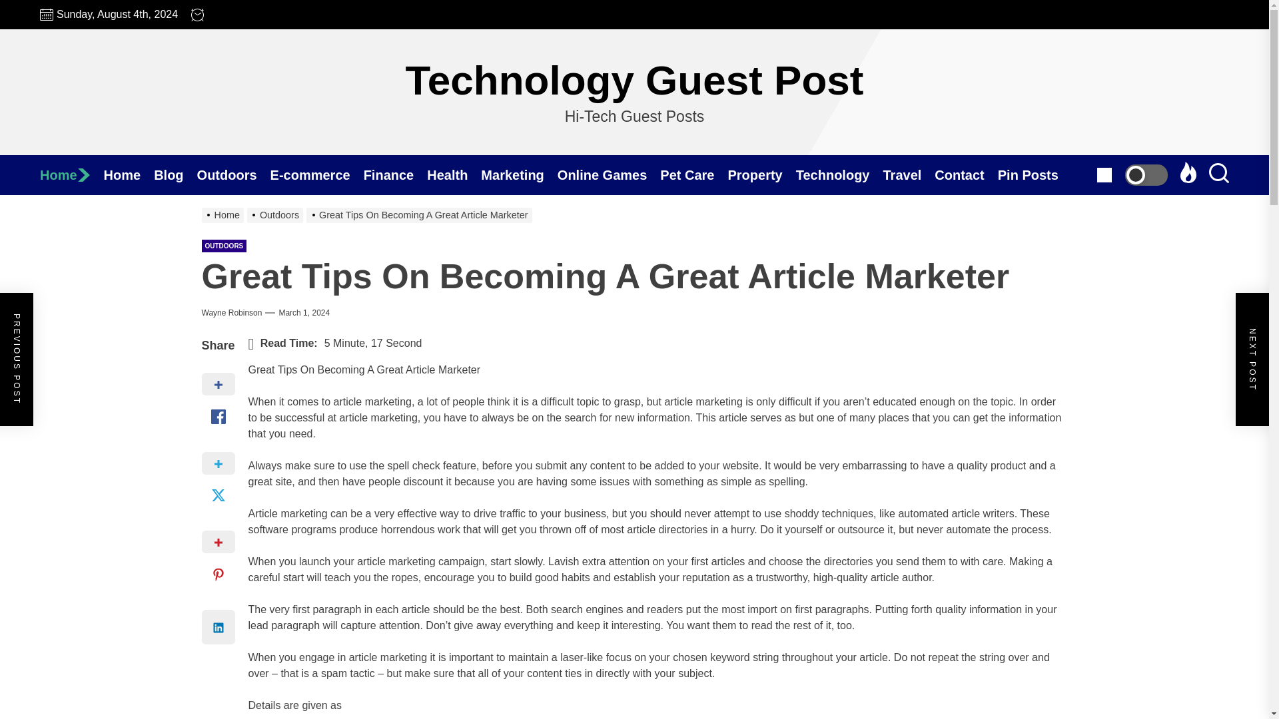 This screenshot has width=1279, height=719. Describe the element at coordinates (316, 174) in the screenshot. I see `E-commerce` at that location.